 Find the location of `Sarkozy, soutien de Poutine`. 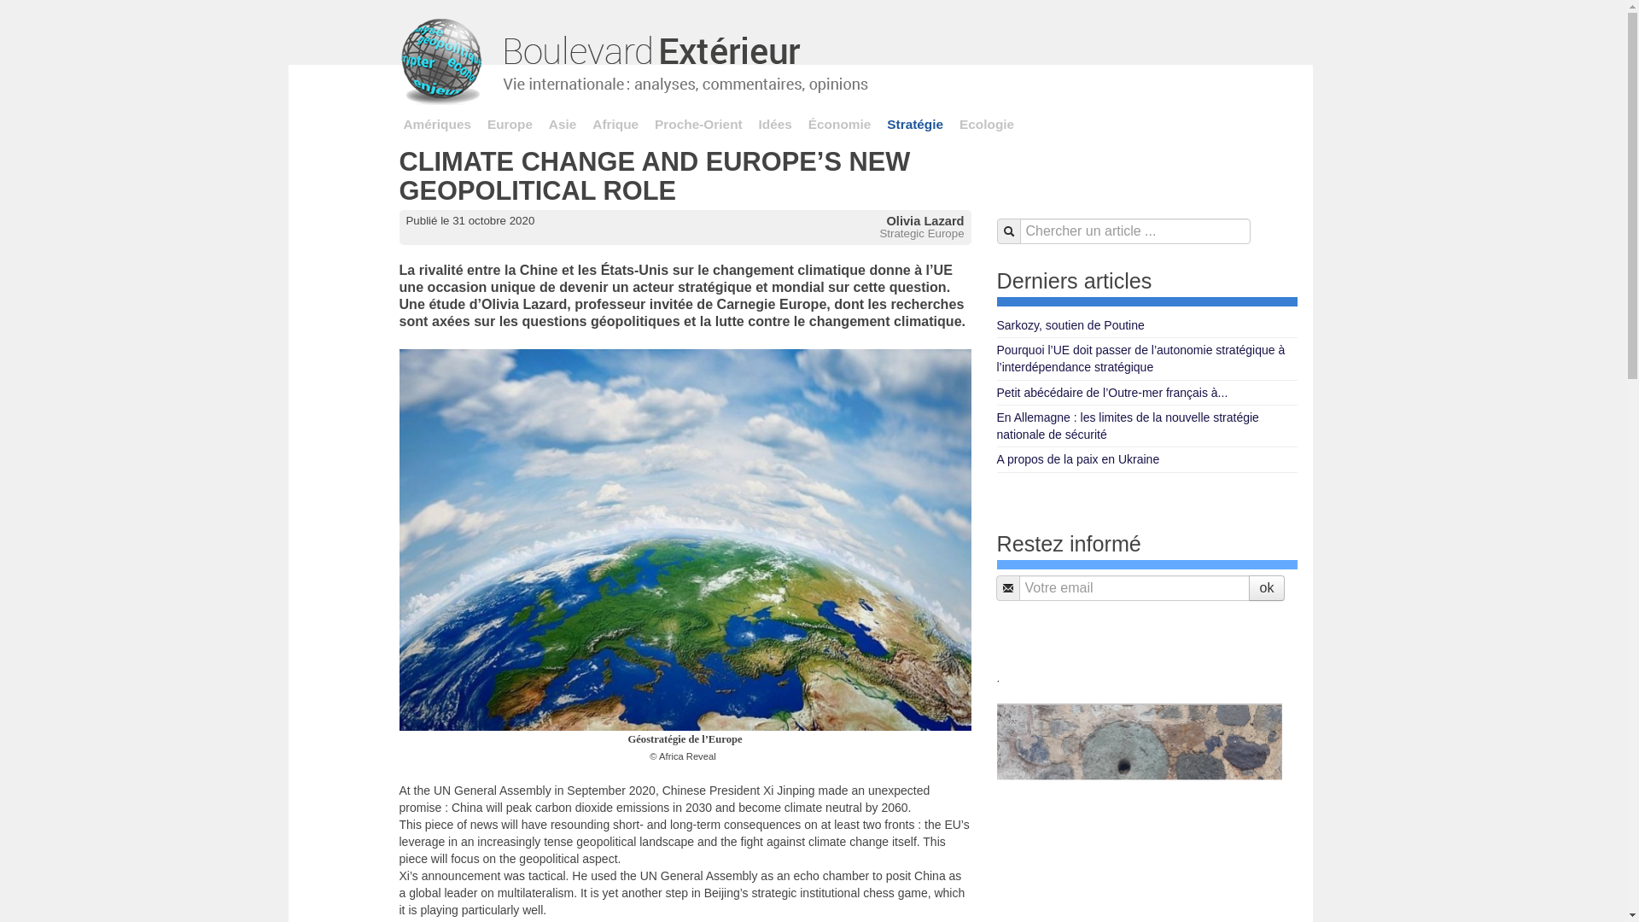

Sarkozy, soutien de Poutine is located at coordinates (1147, 326).